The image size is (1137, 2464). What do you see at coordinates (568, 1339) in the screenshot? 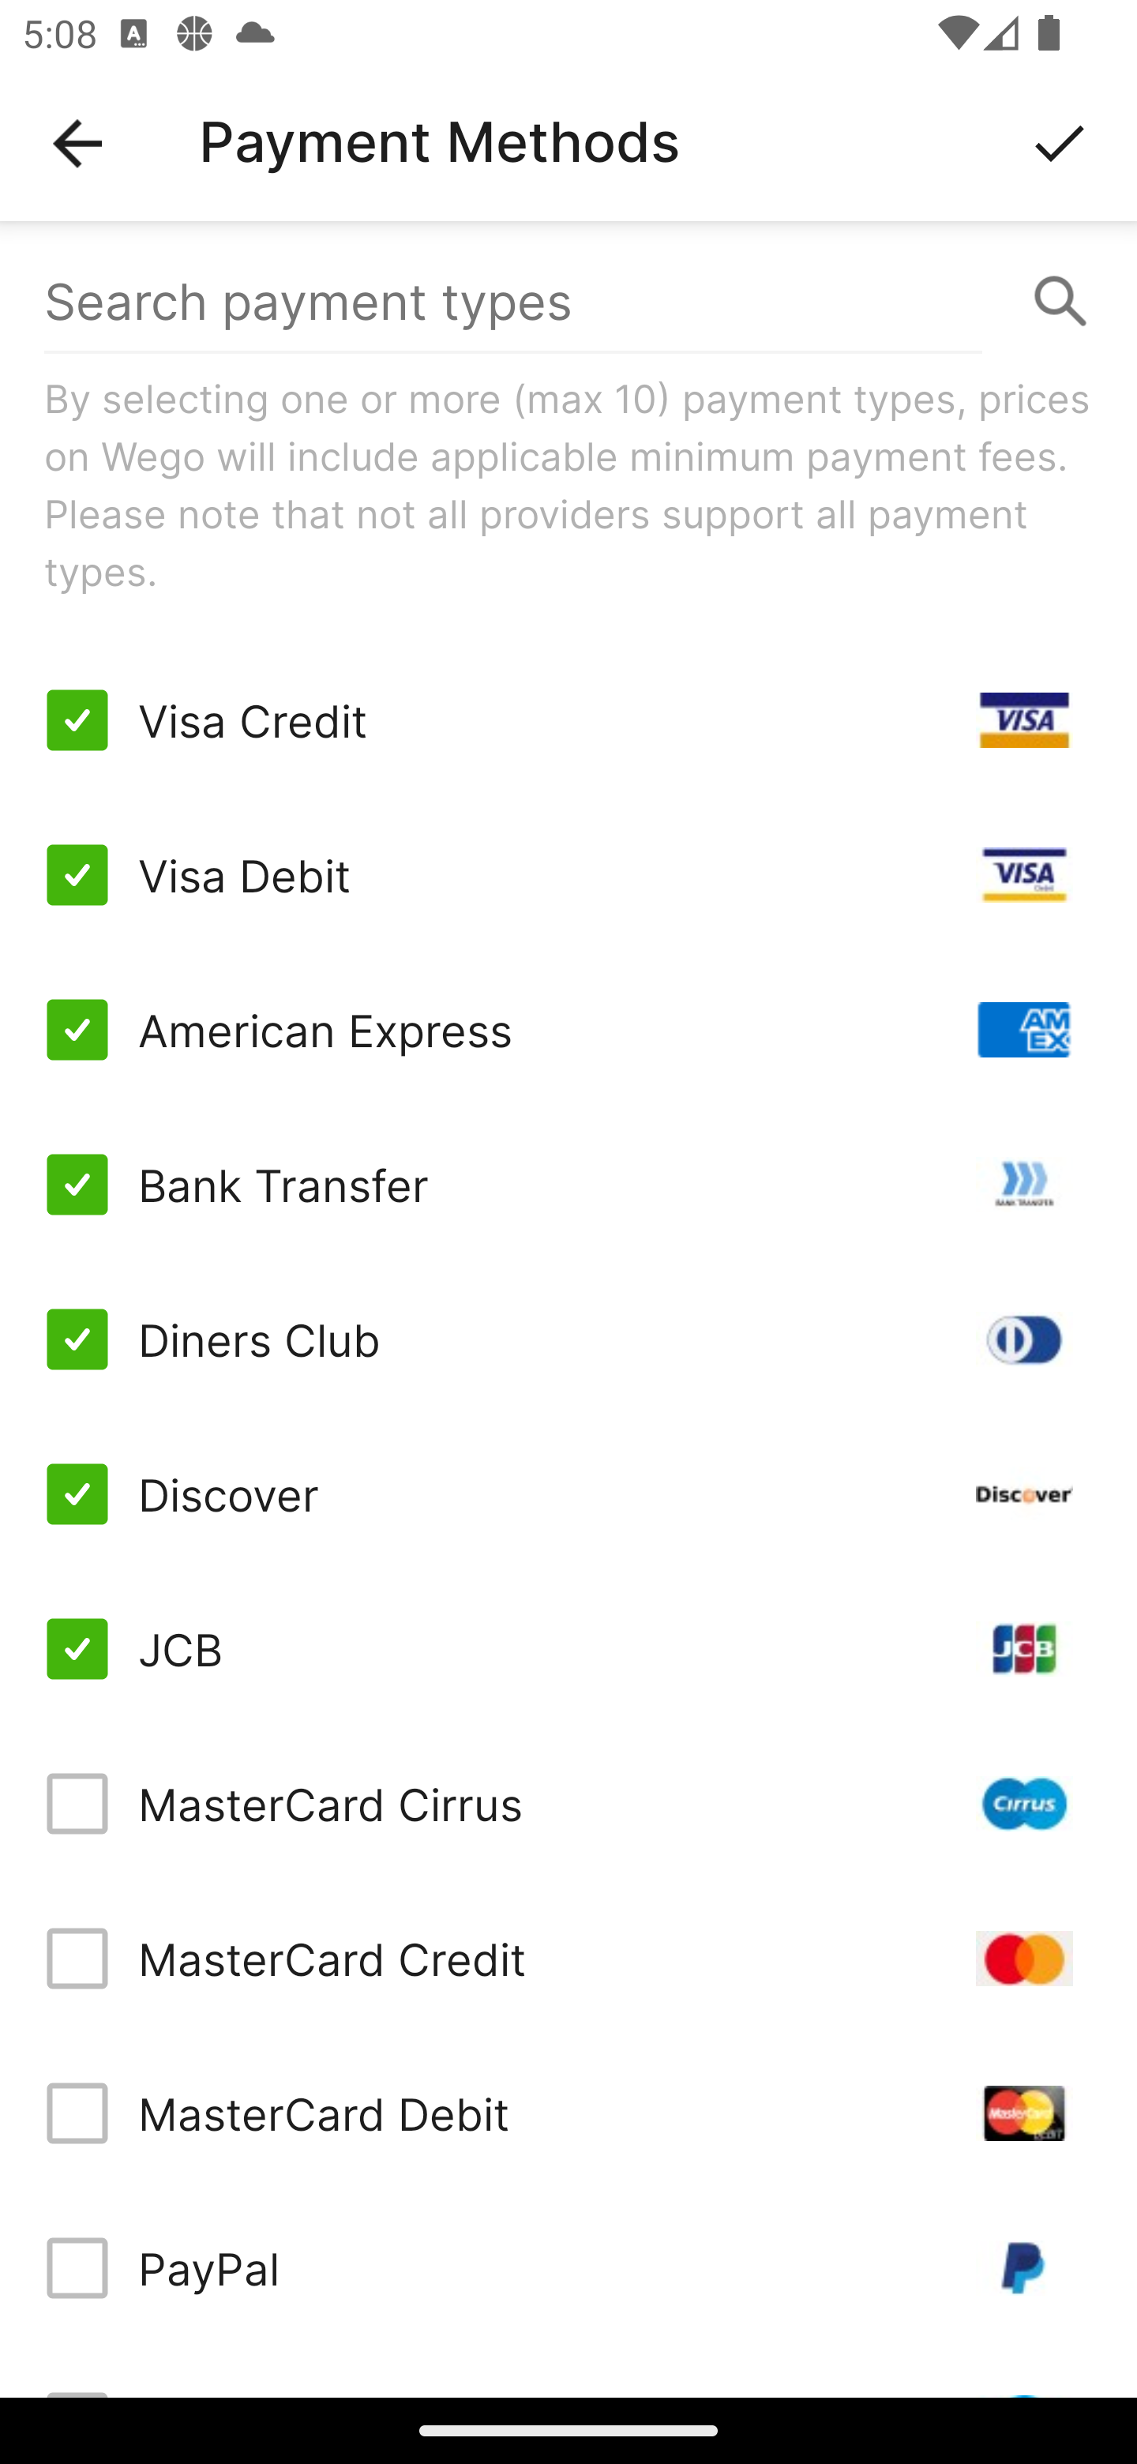
I see `Diners Club` at bounding box center [568, 1339].